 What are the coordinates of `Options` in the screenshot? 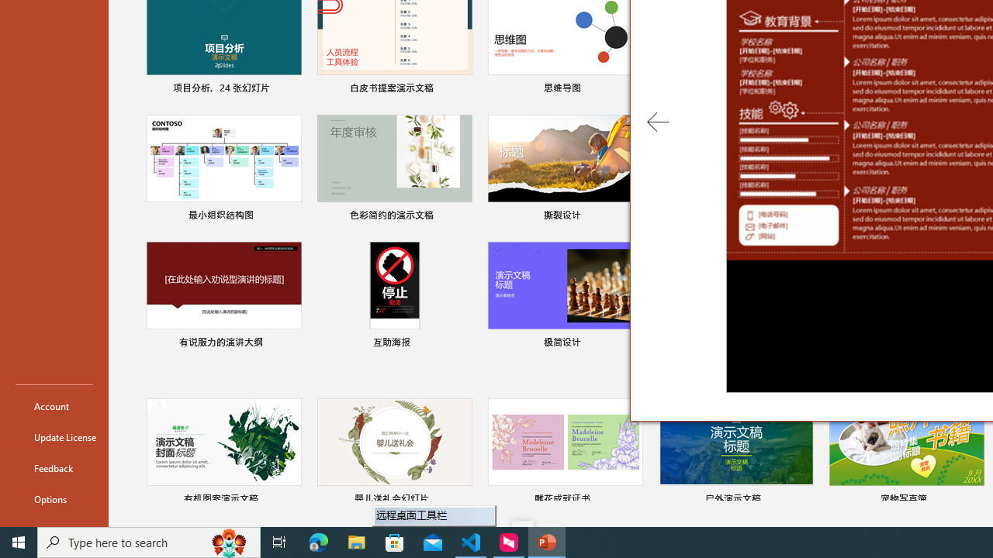 It's located at (54, 499).